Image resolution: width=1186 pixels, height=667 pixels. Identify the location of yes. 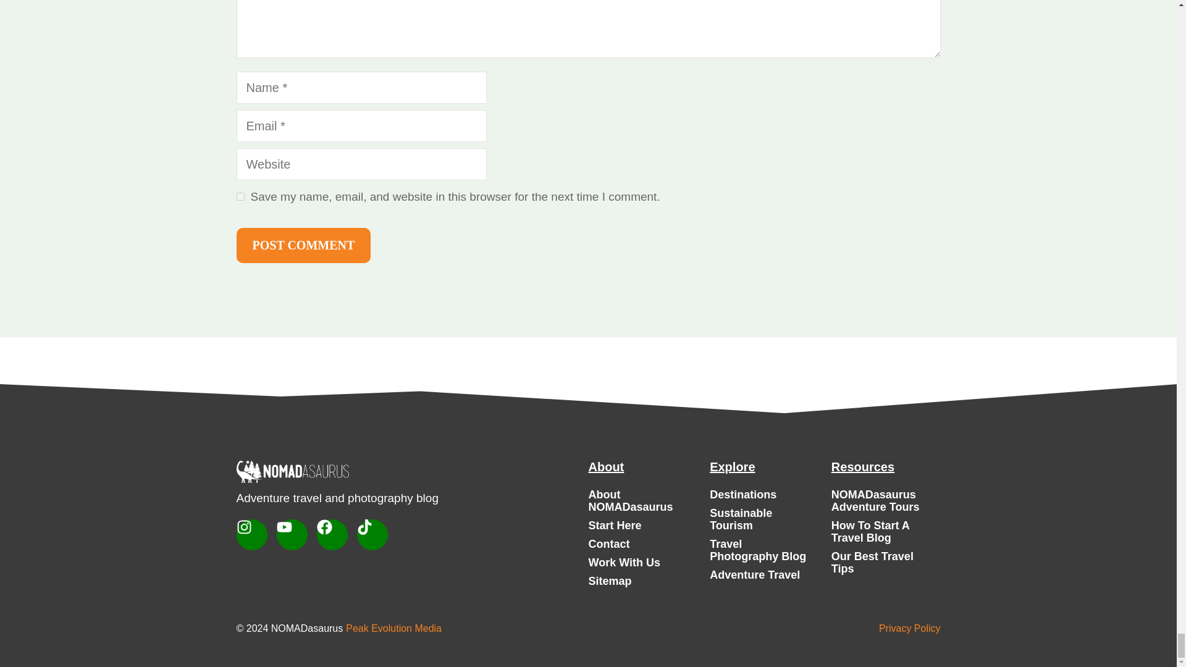
(240, 196).